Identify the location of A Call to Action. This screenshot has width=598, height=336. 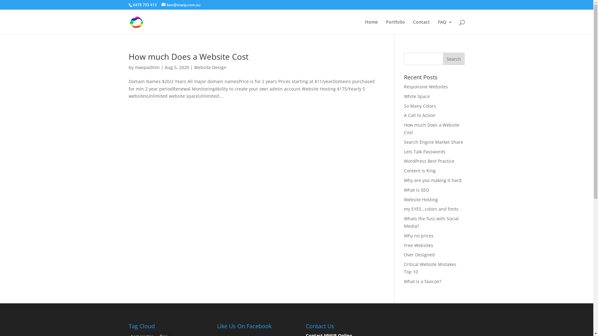
(420, 115).